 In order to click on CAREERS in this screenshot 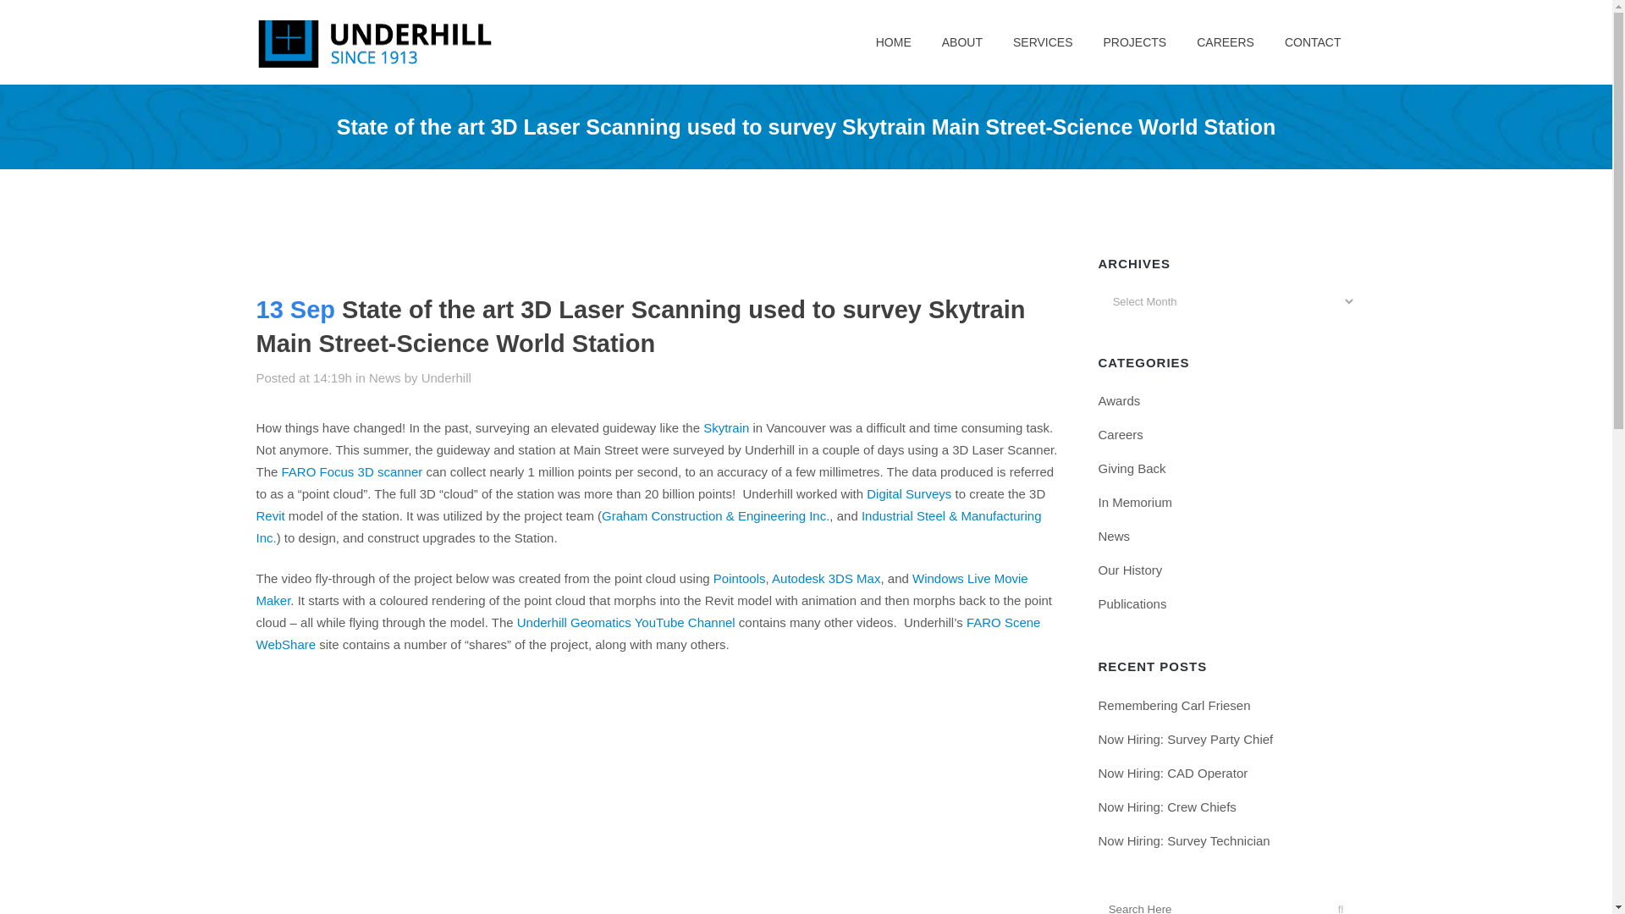, I will do `click(1225, 42)`.